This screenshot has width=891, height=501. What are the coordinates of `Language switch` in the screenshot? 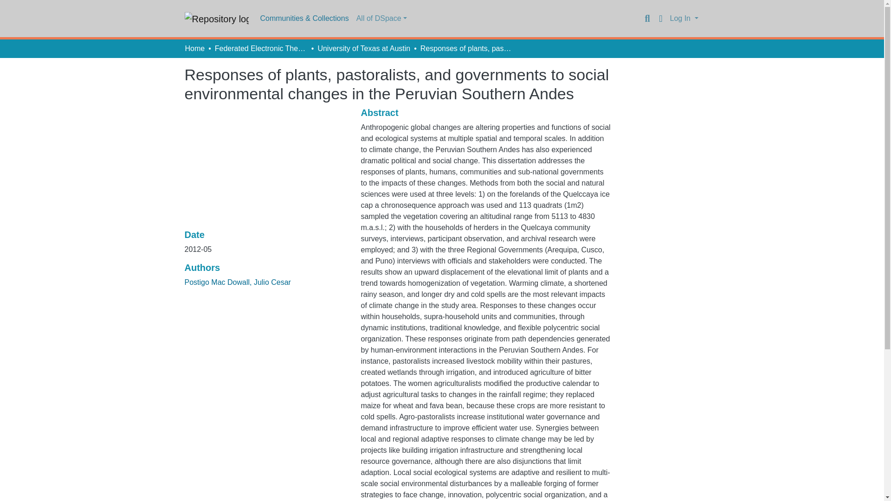 It's located at (661, 19).